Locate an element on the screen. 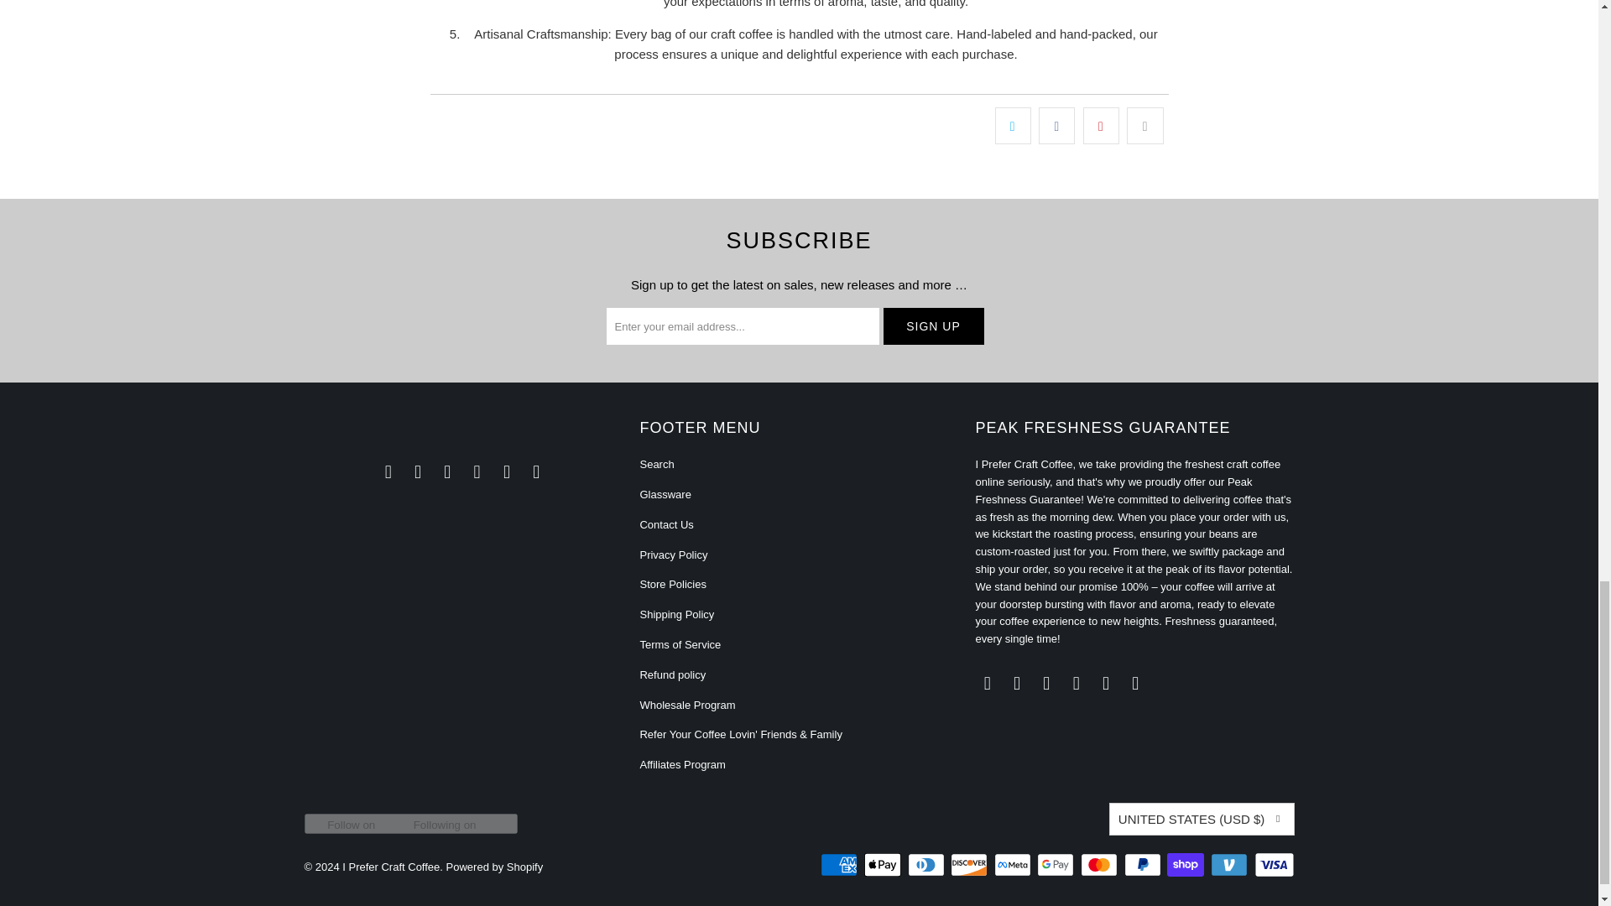  Diners Club is located at coordinates (928, 865).